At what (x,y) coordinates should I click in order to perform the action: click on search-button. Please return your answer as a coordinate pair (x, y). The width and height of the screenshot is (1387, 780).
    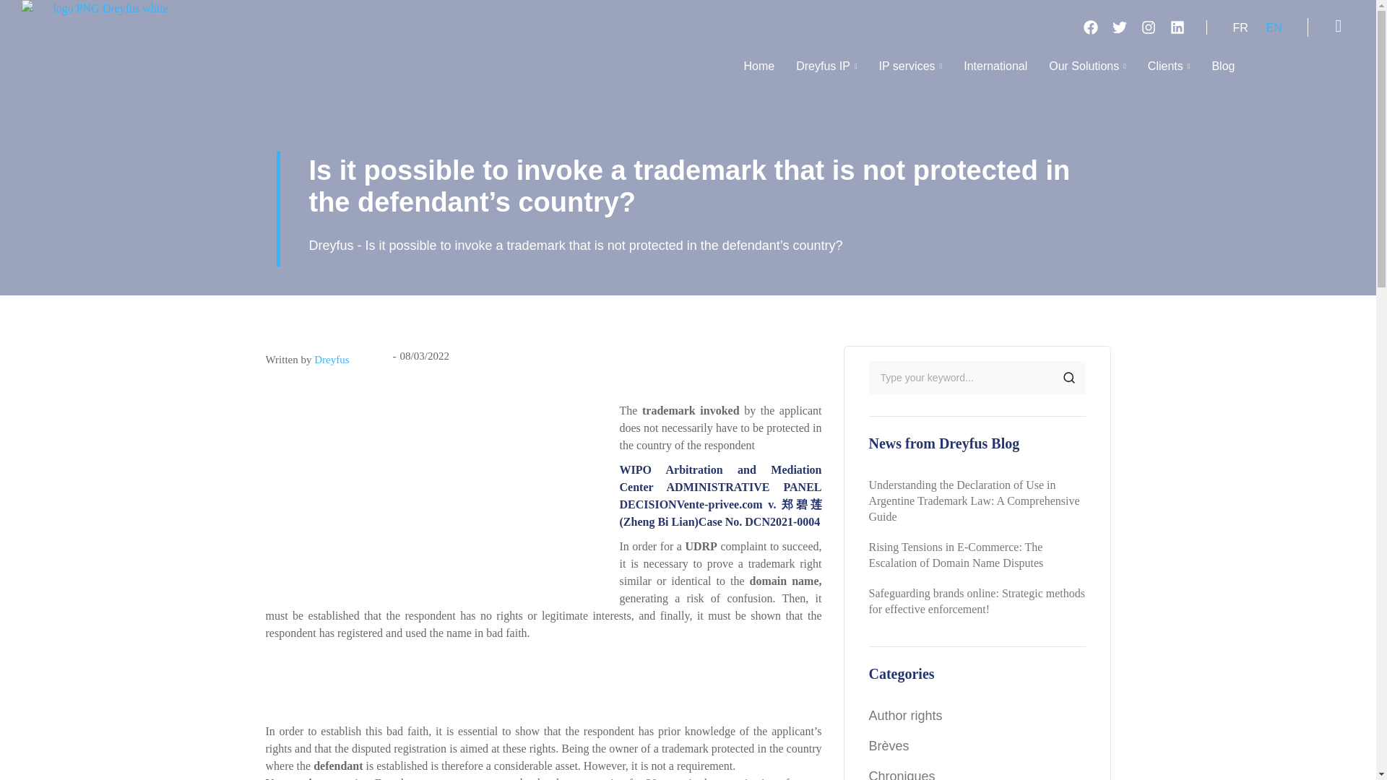
    Looking at the image, I should click on (1338, 25).